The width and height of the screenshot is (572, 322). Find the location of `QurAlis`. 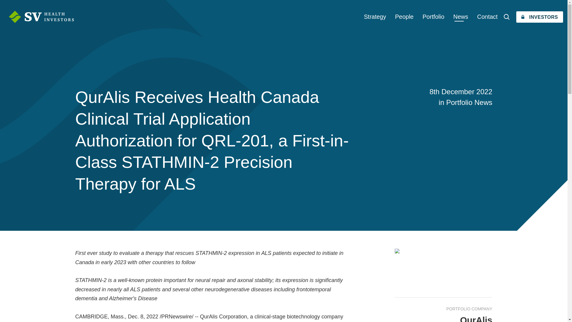

QurAlis is located at coordinates (476, 318).